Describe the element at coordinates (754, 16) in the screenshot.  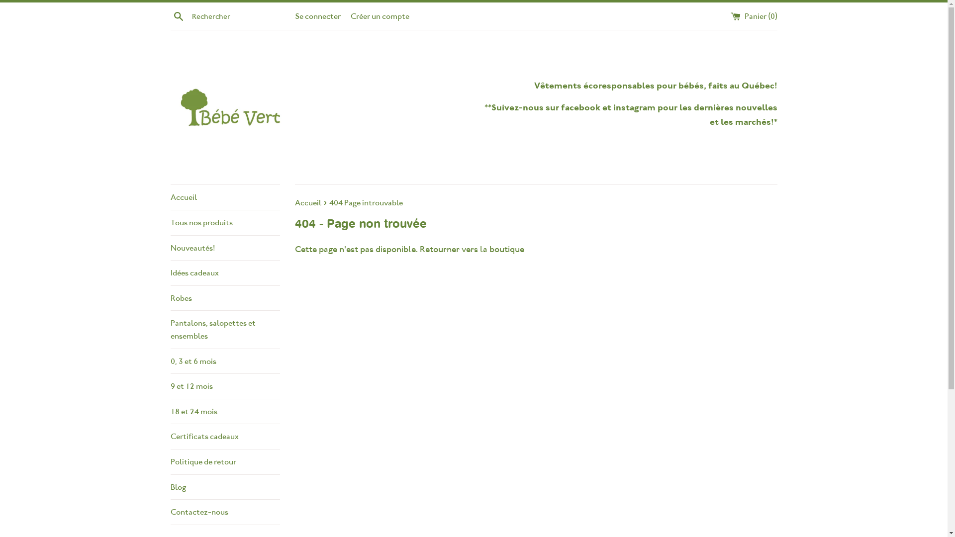
I see `Panier (0)` at that location.